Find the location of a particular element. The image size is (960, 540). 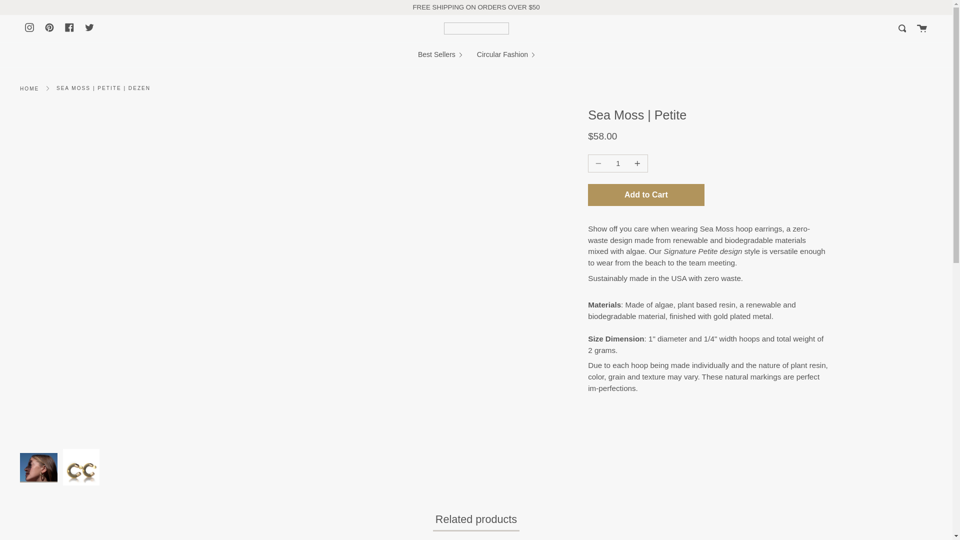

Best Sellers is located at coordinates (440, 54).